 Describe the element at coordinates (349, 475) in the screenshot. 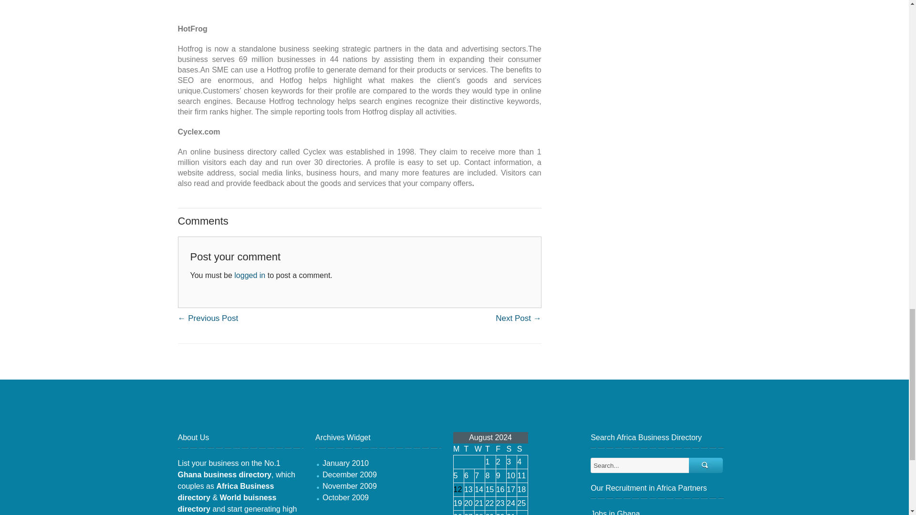

I see `December 2009` at that location.